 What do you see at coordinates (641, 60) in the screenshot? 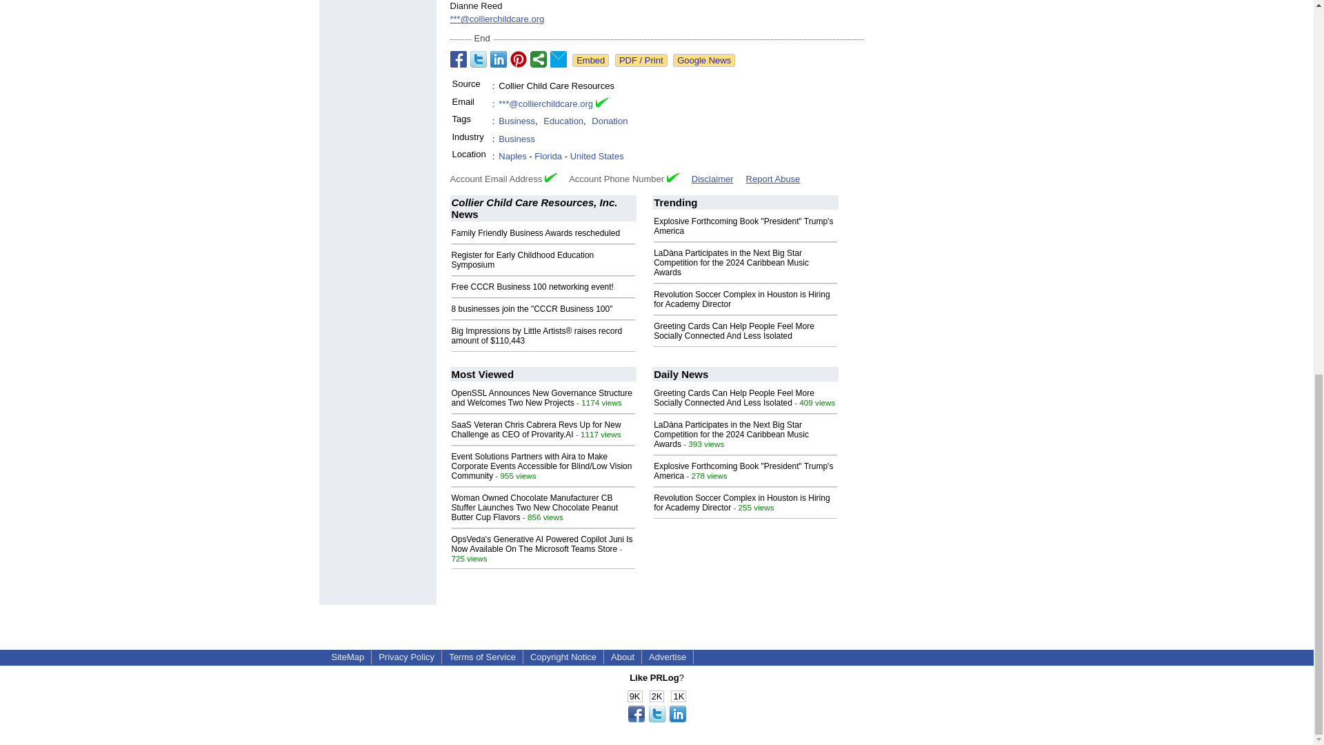
I see `See or print the PDF version!` at bounding box center [641, 60].